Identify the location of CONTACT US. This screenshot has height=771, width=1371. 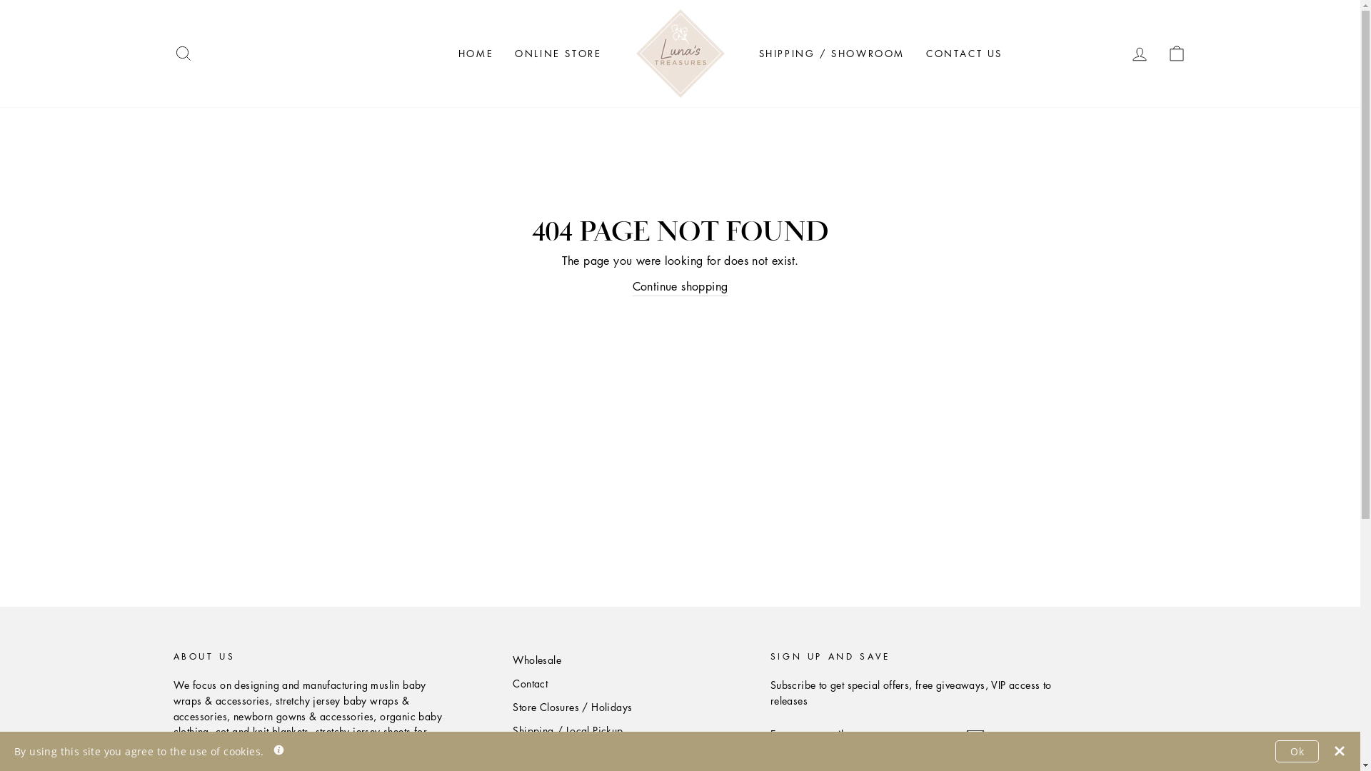
(964, 54).